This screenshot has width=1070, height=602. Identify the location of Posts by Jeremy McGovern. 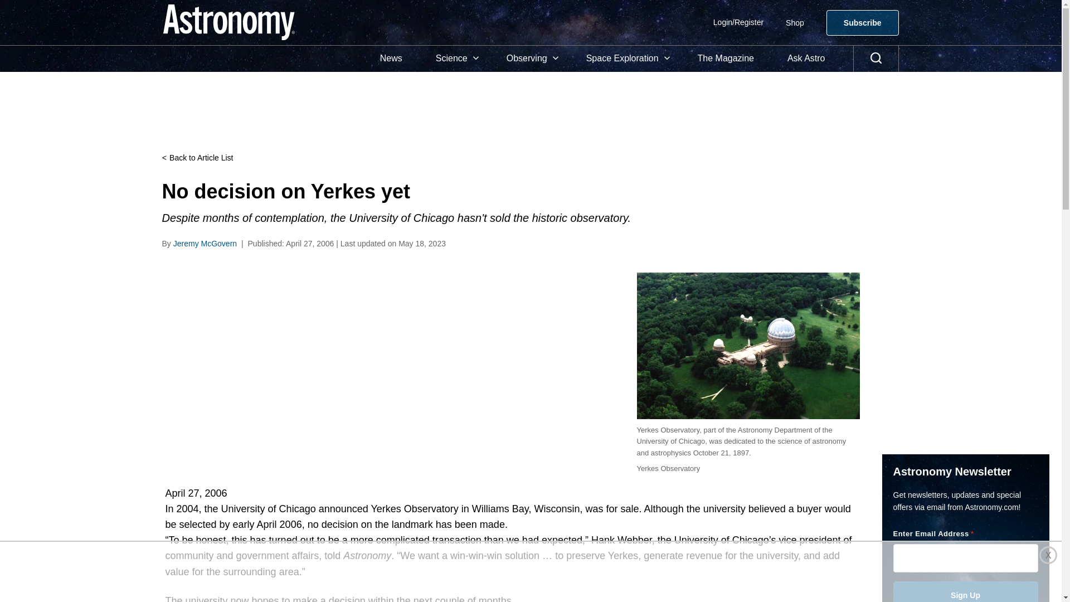
(205, 243).